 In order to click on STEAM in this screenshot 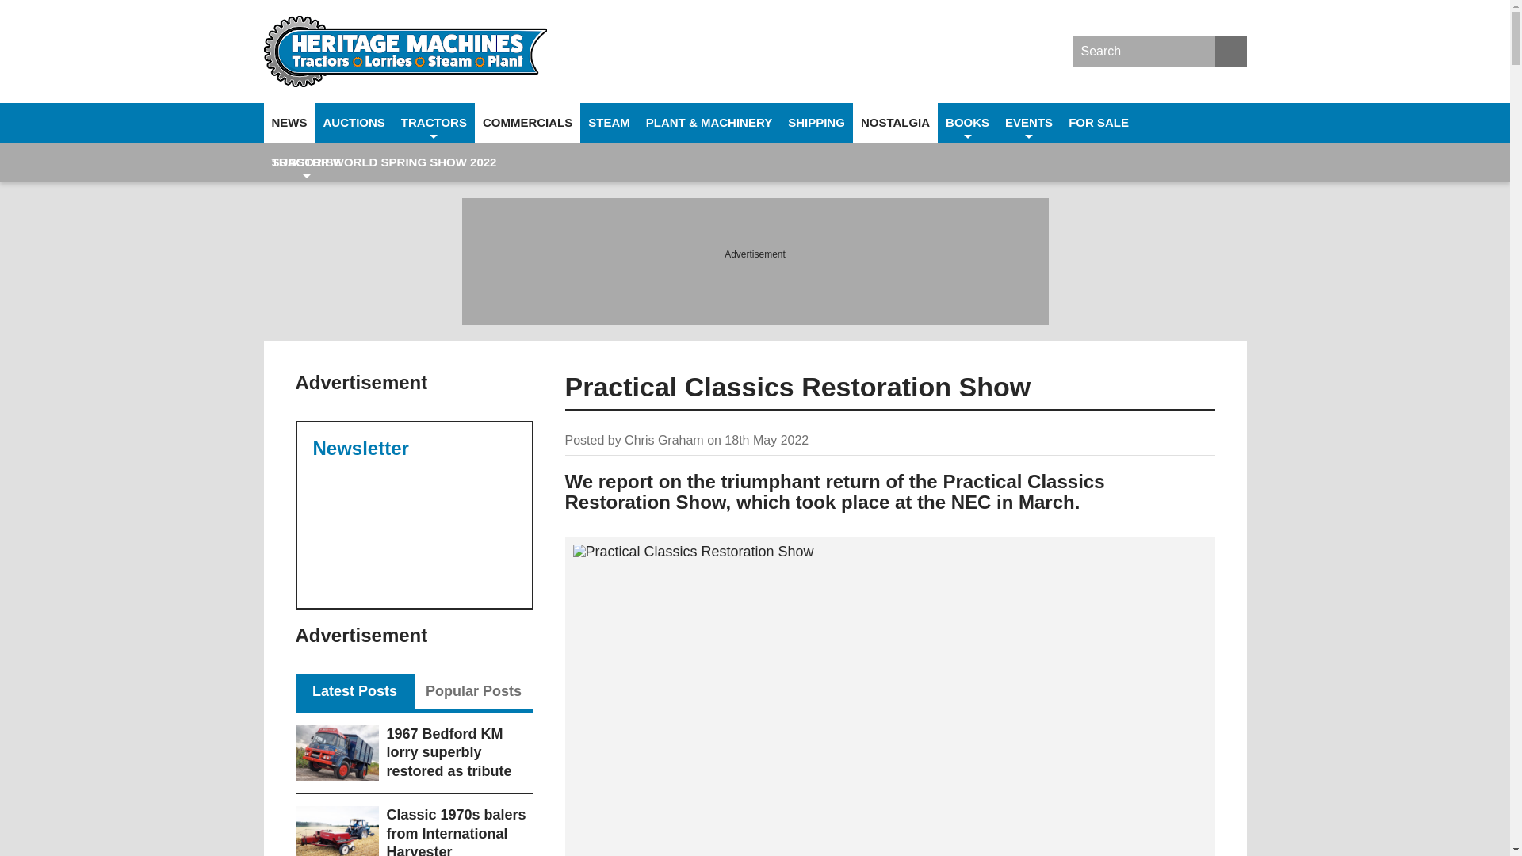, I will do `click(609, 122)`.